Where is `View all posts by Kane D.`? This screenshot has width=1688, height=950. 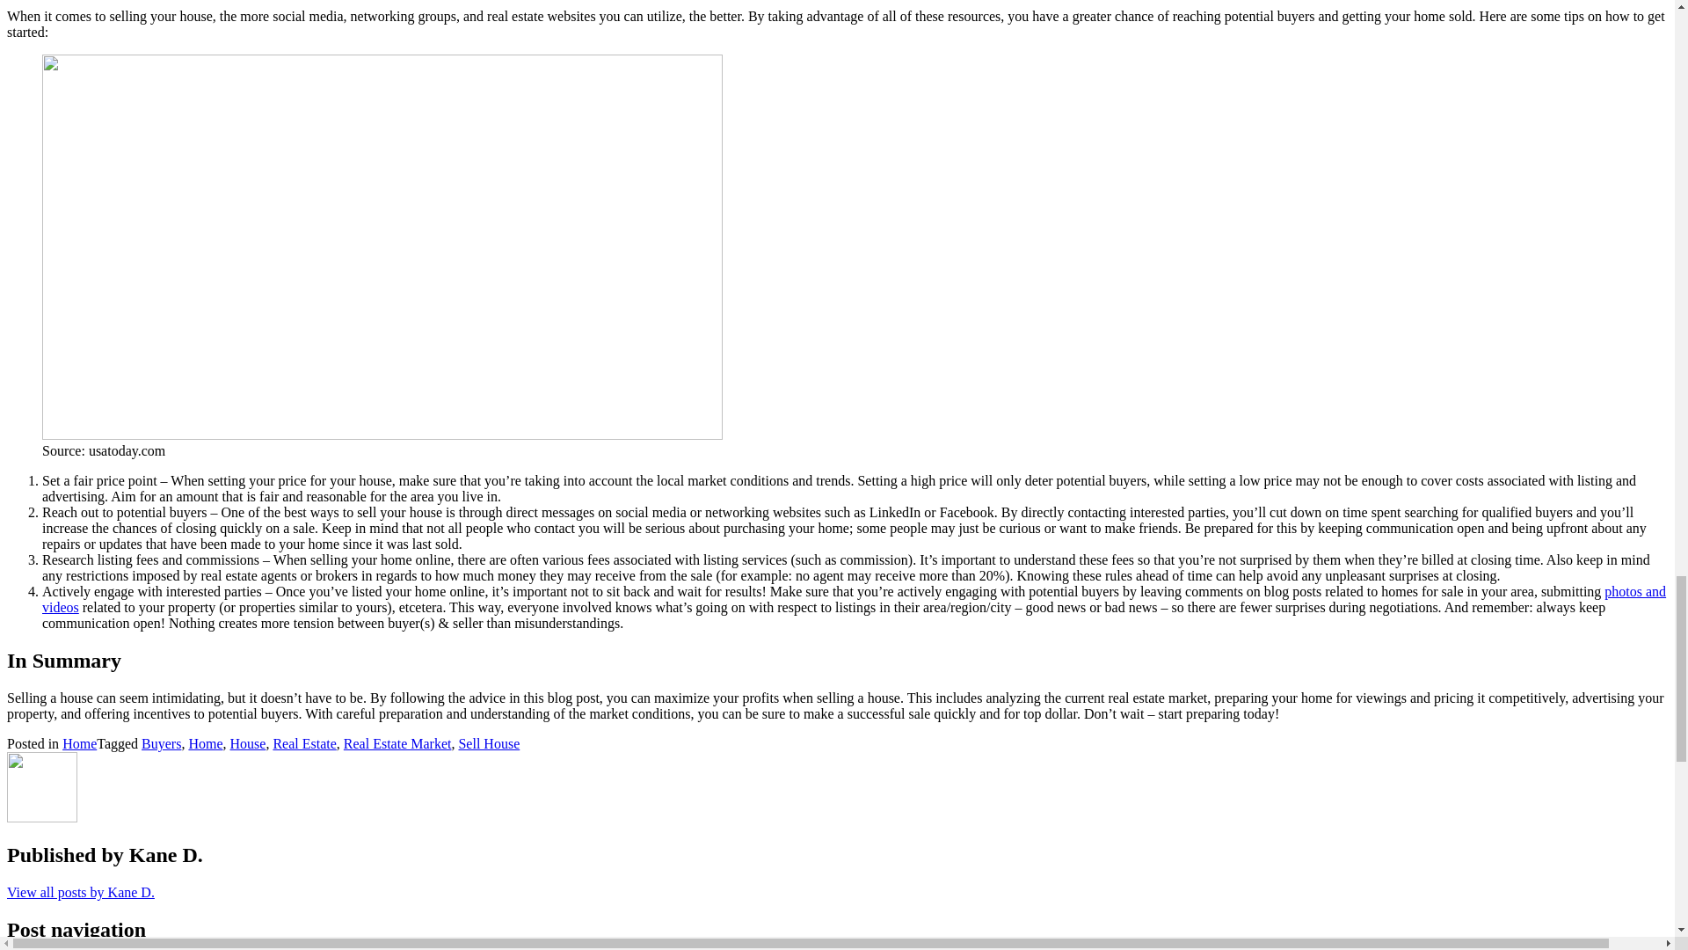 View all posts by Kane D. is located at coordinates (81, 892).